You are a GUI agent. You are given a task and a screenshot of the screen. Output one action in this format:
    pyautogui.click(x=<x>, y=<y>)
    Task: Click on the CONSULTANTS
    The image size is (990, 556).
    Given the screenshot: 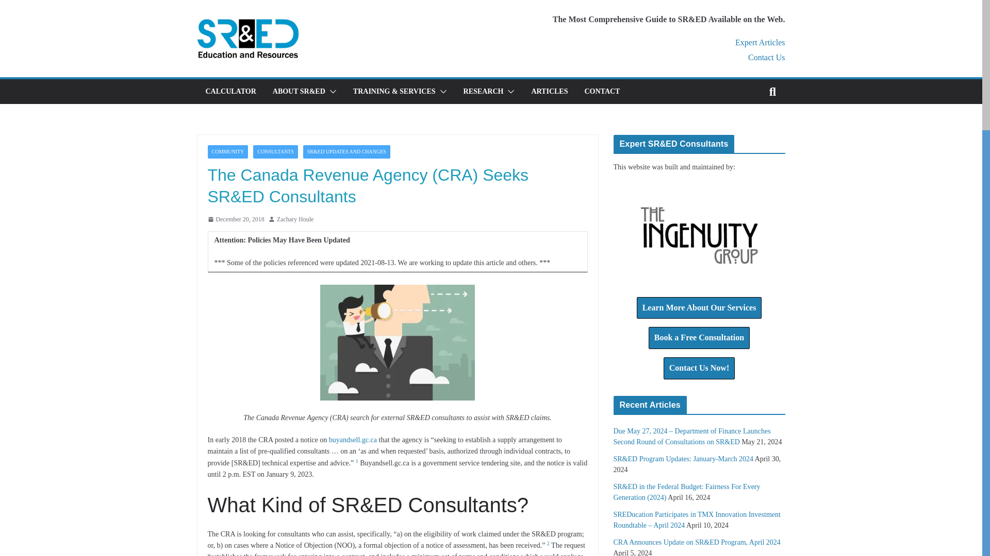 What is the action you would take?
    pyautogui.click(x=275, y=151)
    